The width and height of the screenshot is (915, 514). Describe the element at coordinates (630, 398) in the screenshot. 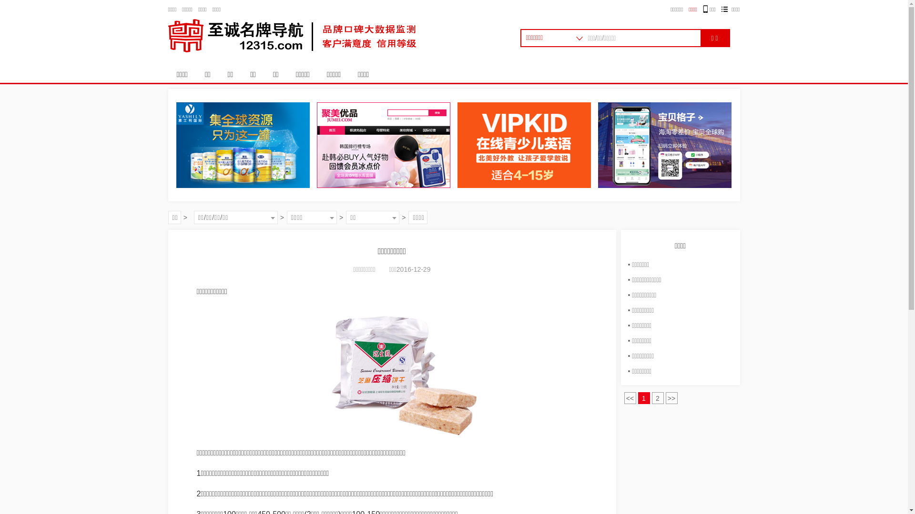

I see `<<` at that location.